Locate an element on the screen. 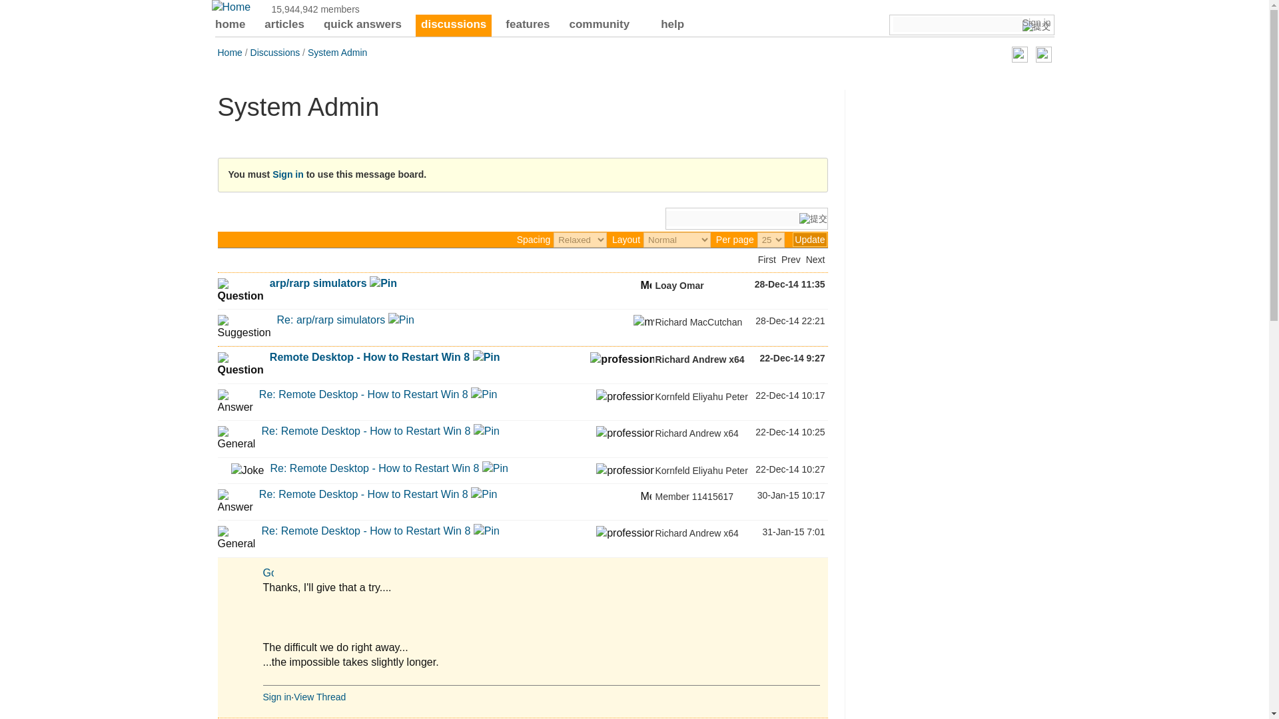 The width and height of the screenshot is (1279, 719). Question is located at coordinates (240, 365).